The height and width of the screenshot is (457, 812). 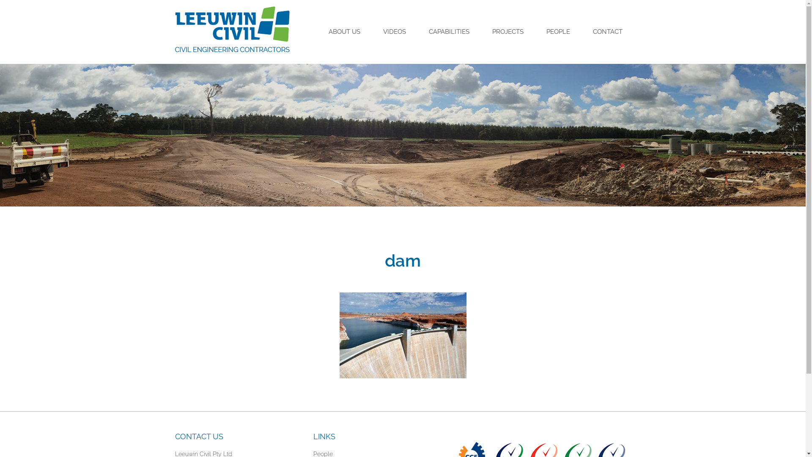 What do you see at coordinates (508, 31) in the screenshot?
I see `PROJECTS` at bounding box center [508, 31].